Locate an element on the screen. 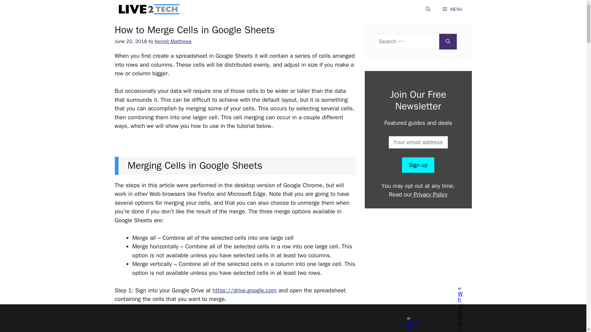 This screenshot has width=591, height=332. 3rd party ad content is located at coordinates (287, 318).